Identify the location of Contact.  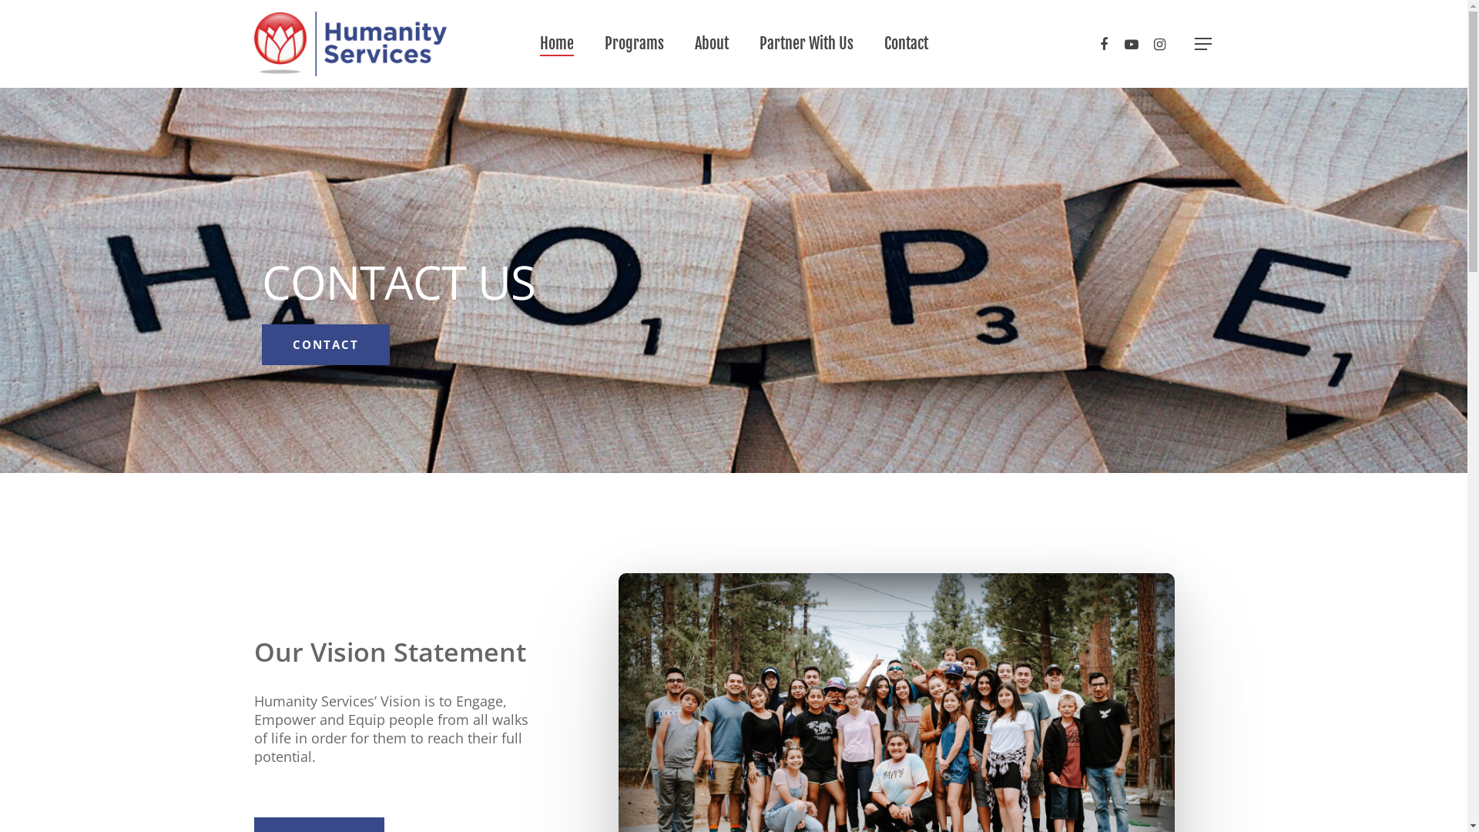
(906, 44).